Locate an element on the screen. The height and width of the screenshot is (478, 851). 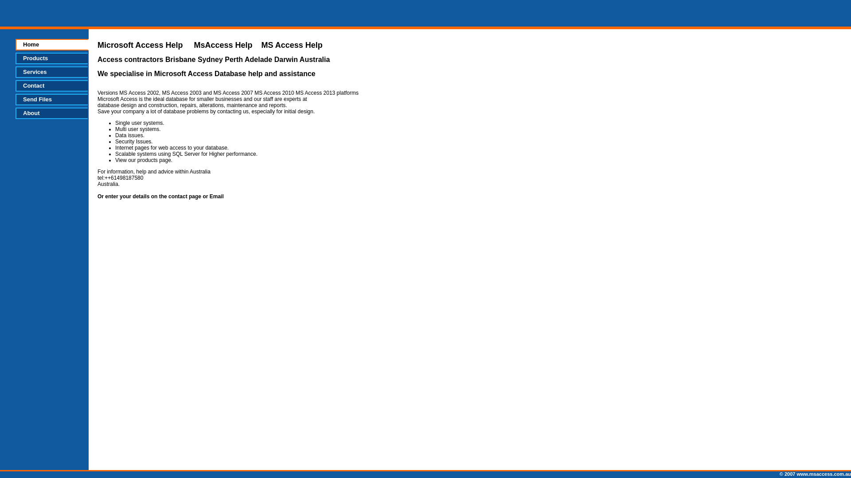
Contact is located at coordinates (51, 86).